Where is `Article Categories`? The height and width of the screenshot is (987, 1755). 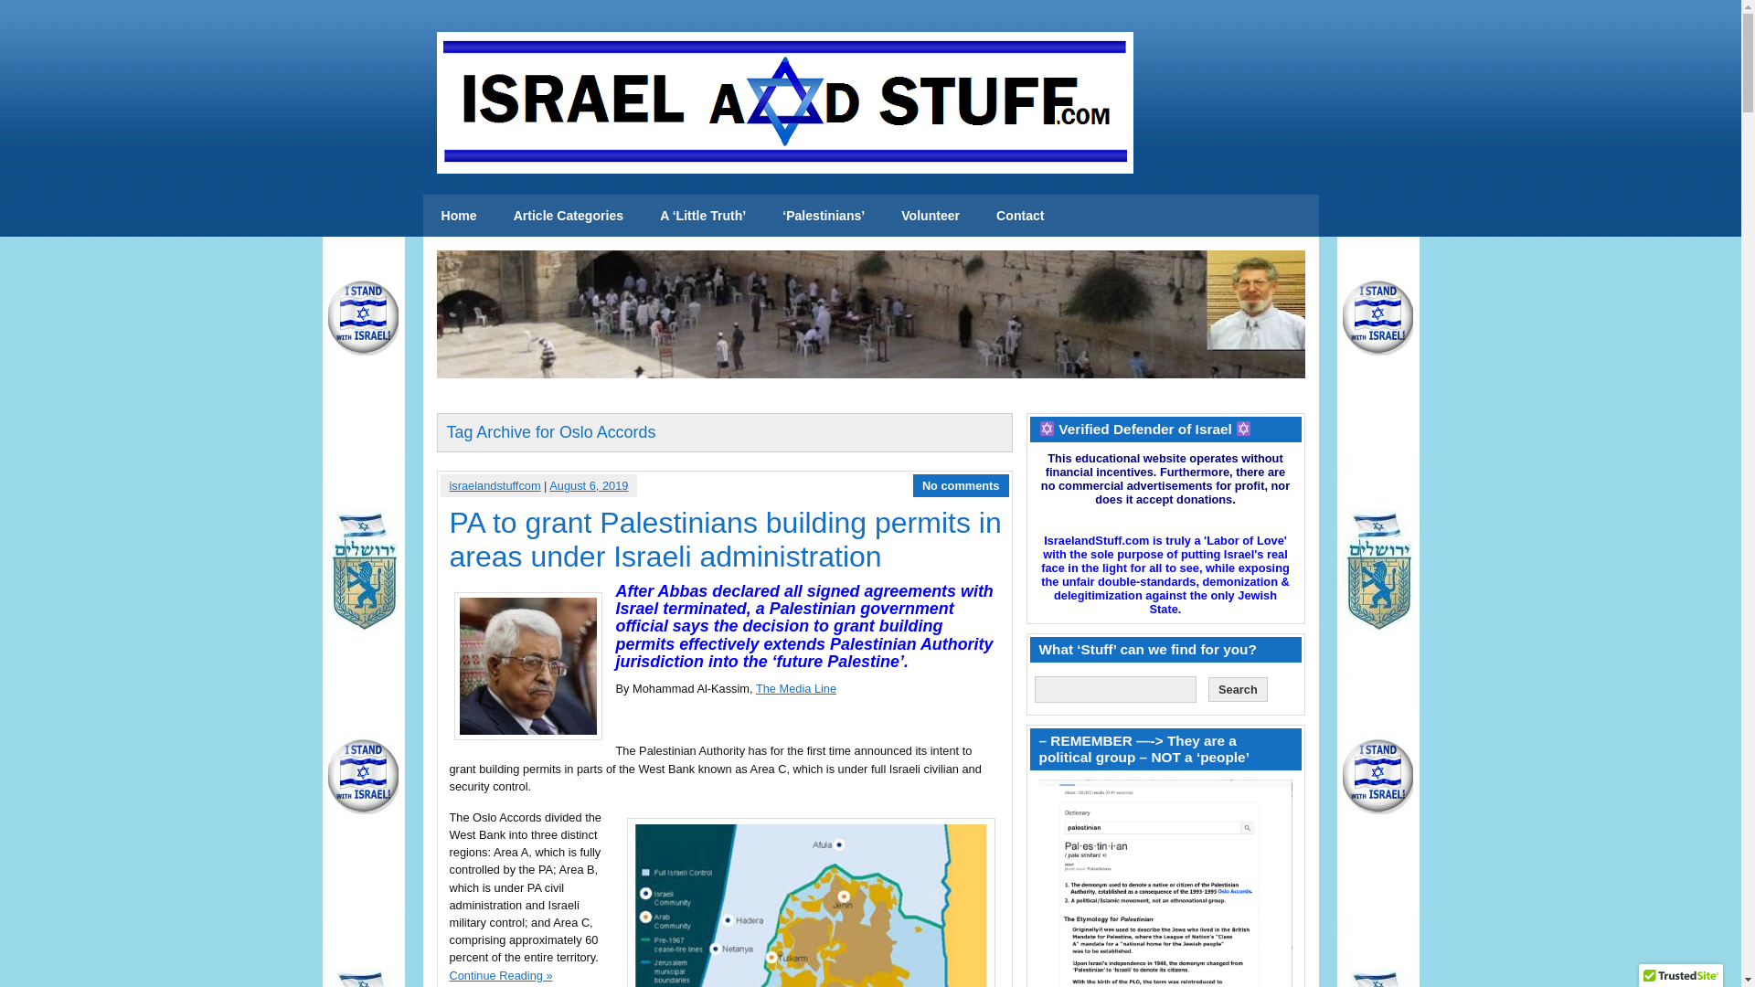 Article Categories is located at coordinates (569, 216).